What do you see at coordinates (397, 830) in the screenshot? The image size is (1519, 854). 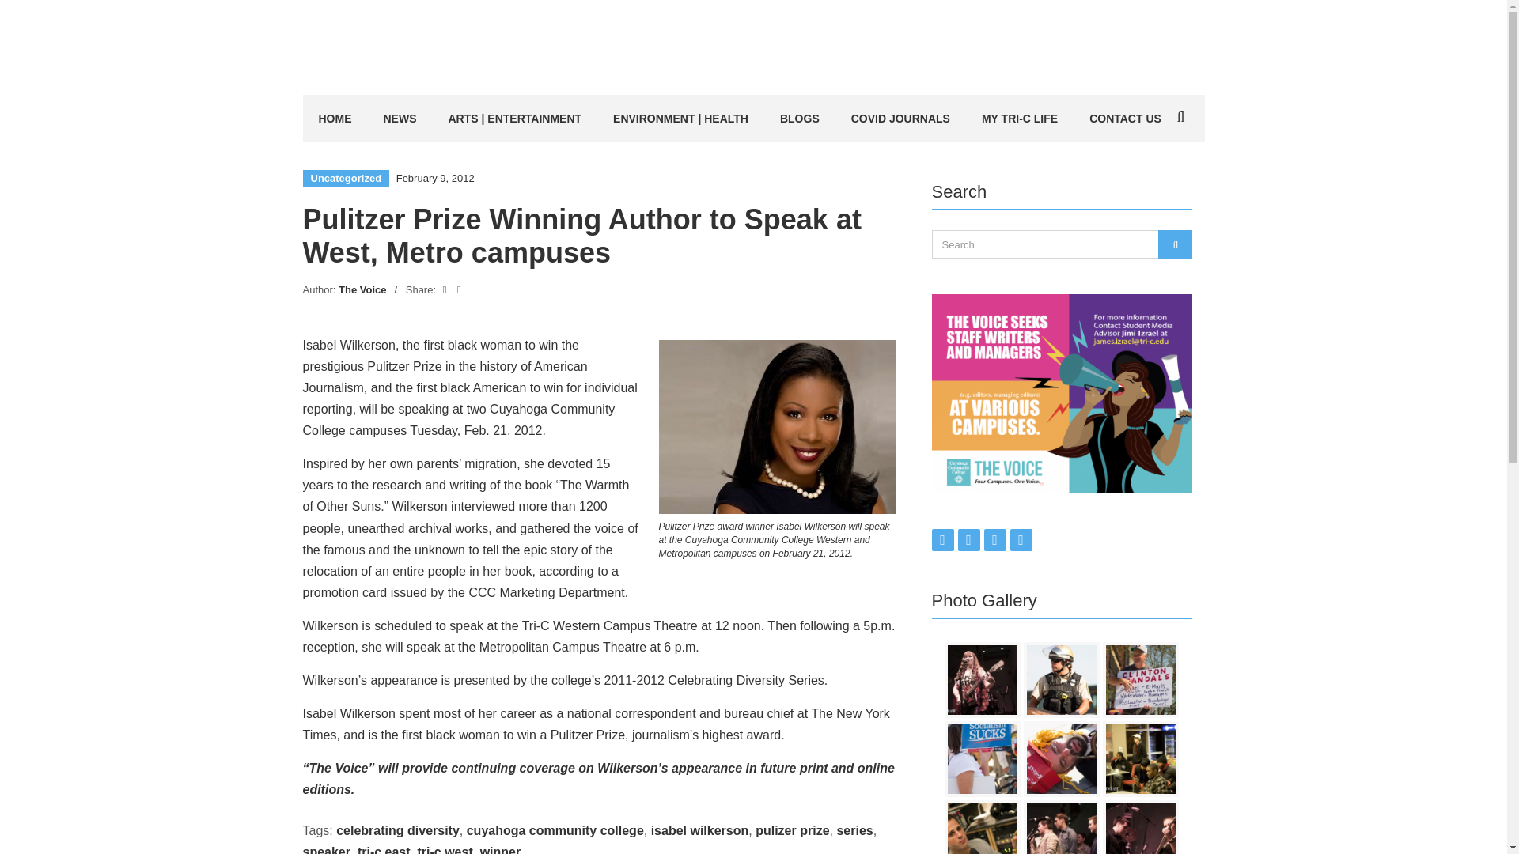 I see `celebrating diversity` at bounding box center [397, 830].